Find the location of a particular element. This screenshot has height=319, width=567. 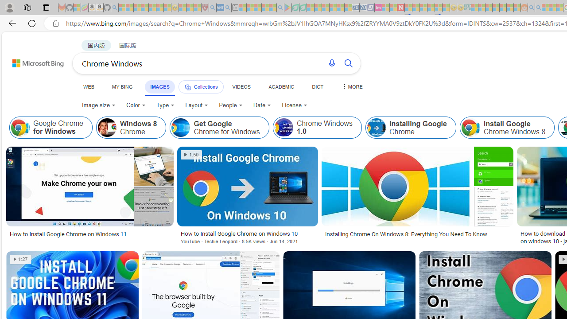

MORE is located at coordinates (351, 86).